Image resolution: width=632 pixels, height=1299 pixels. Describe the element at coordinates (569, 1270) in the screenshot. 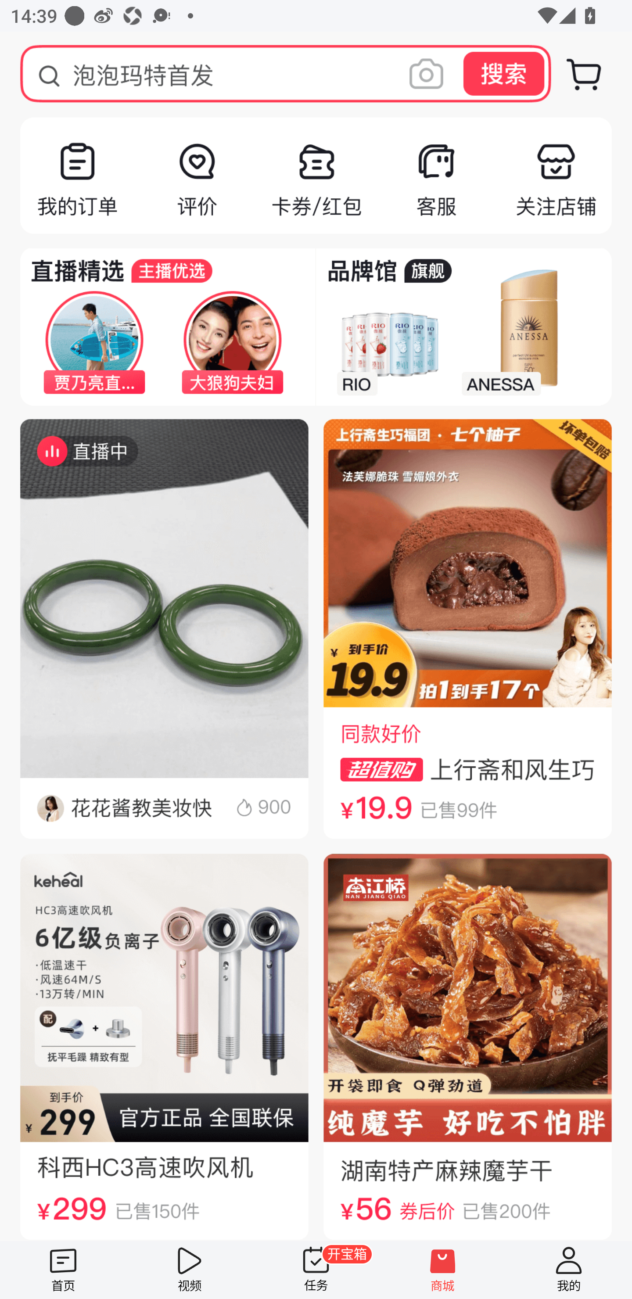

I see `我的` at that location.